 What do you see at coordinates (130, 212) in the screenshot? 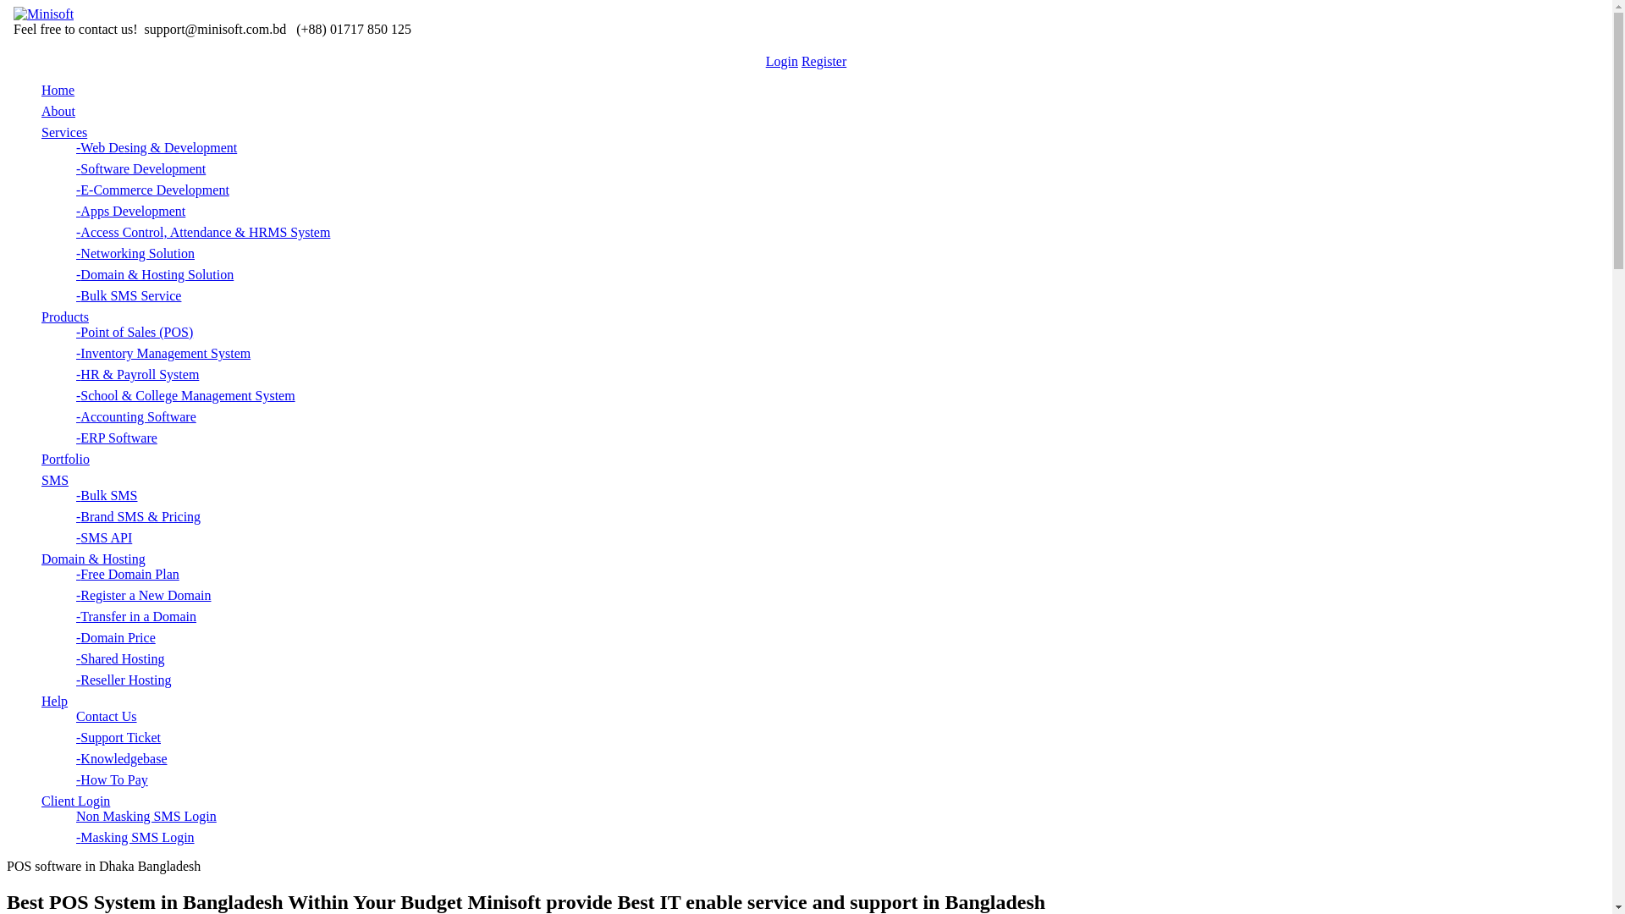
I see `-Apps Development` at bounding box center [130, 212].